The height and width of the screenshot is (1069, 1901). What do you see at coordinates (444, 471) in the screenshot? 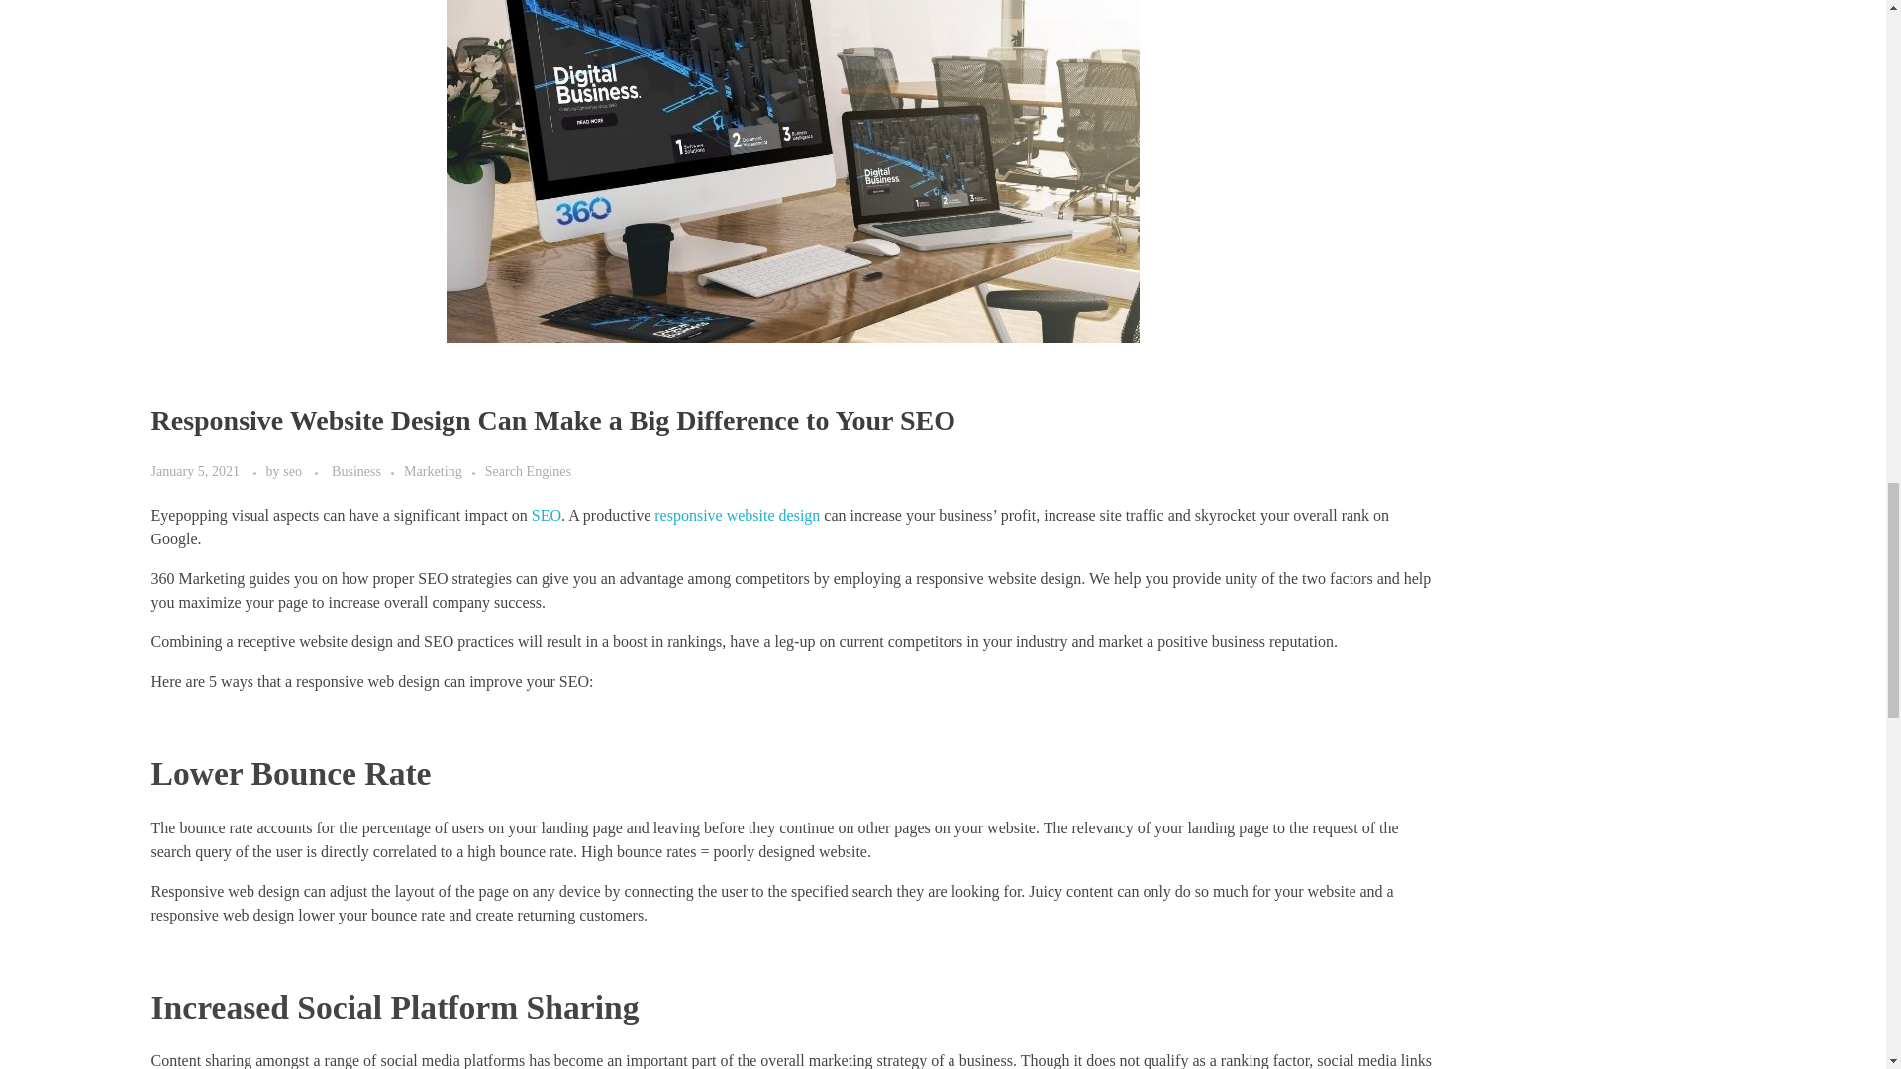
I see `Marketing` at bounding box center [444, 471].